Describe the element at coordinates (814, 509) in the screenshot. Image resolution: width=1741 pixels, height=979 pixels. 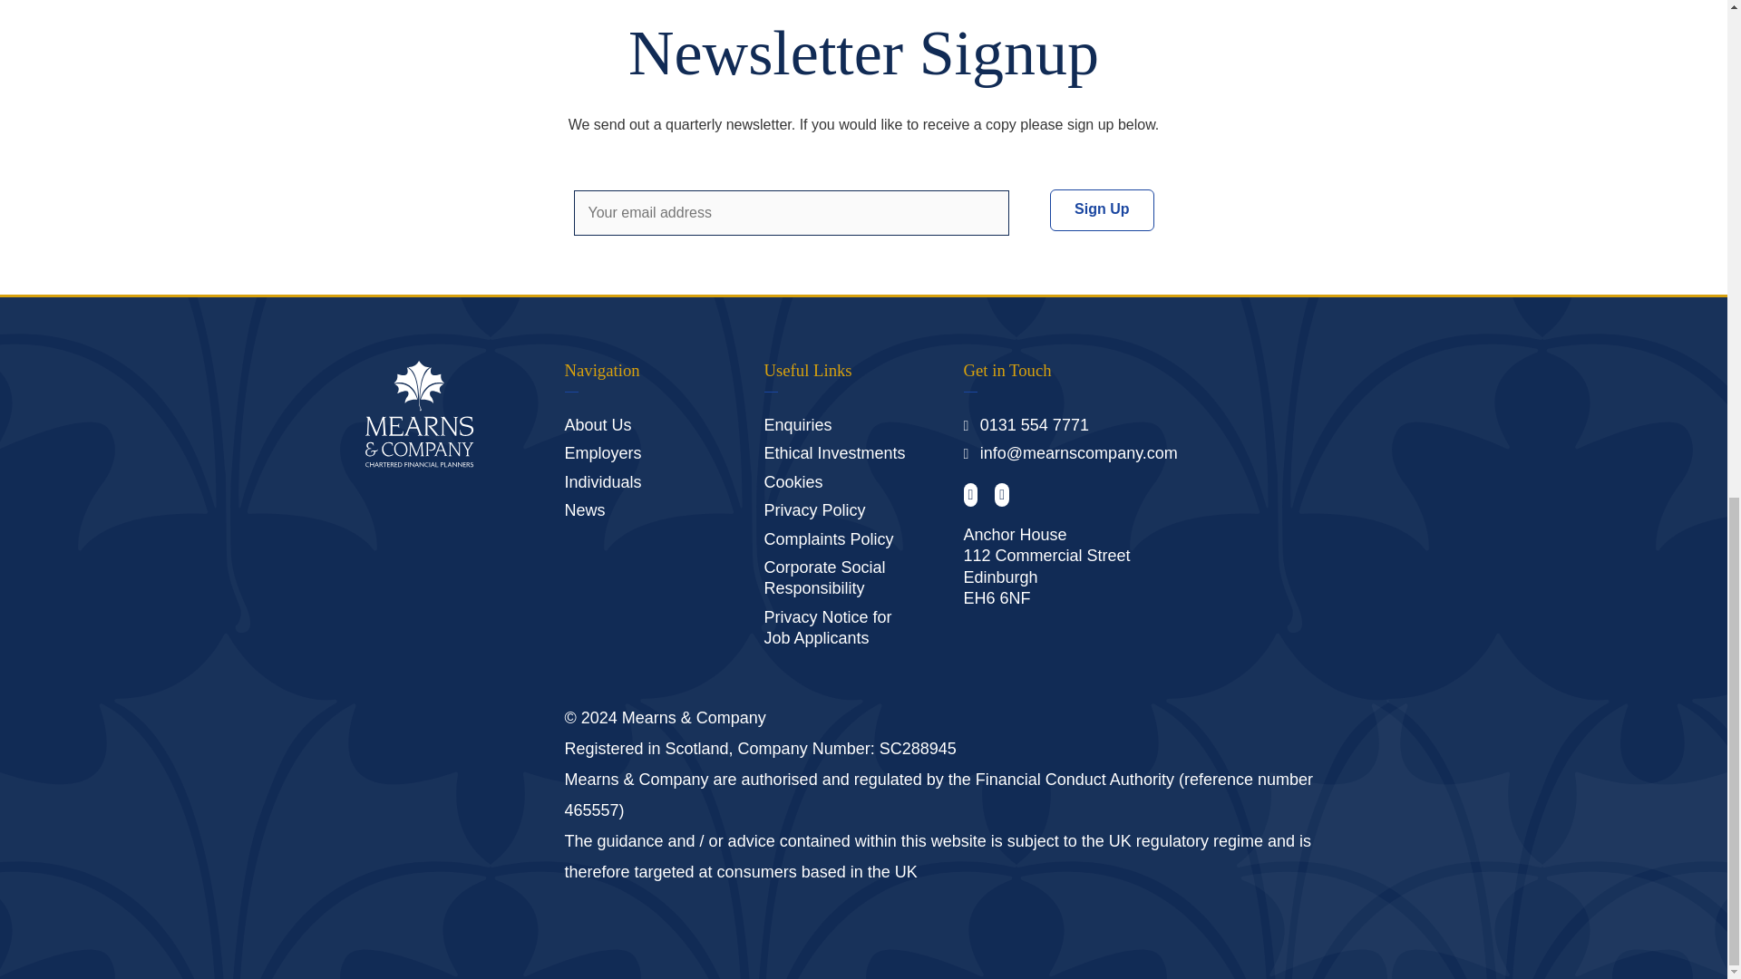
I see `Privacy Policy` at that location.